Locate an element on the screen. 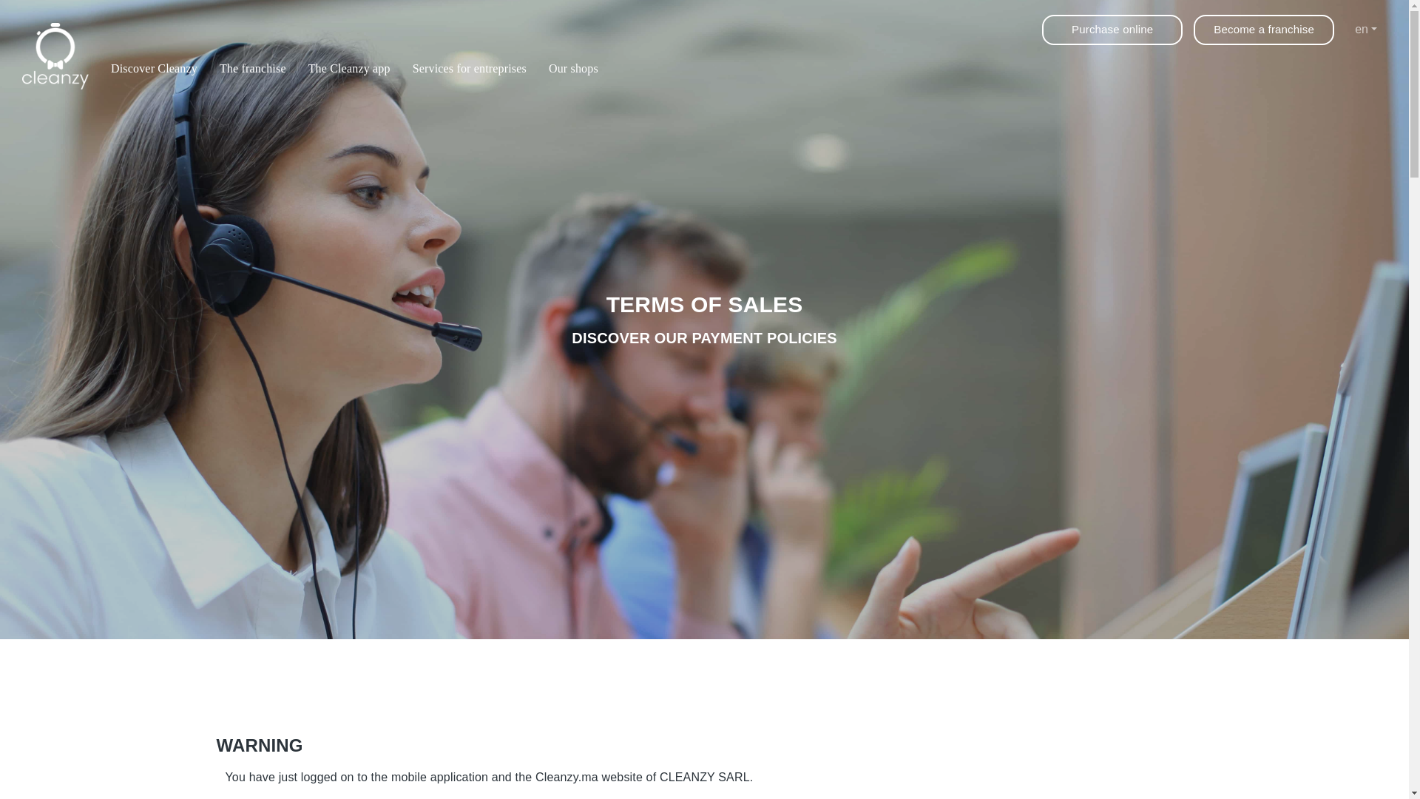  Purchase online is located at coordinates (1112, 30).